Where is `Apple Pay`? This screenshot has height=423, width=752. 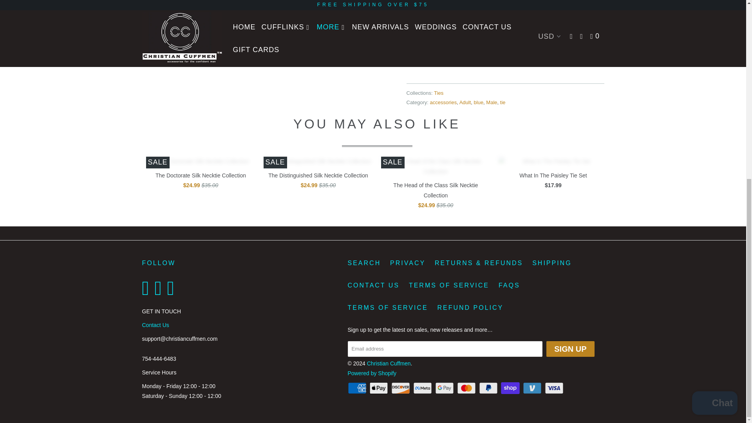
Apple Pay is located at coordinates (379, 388).